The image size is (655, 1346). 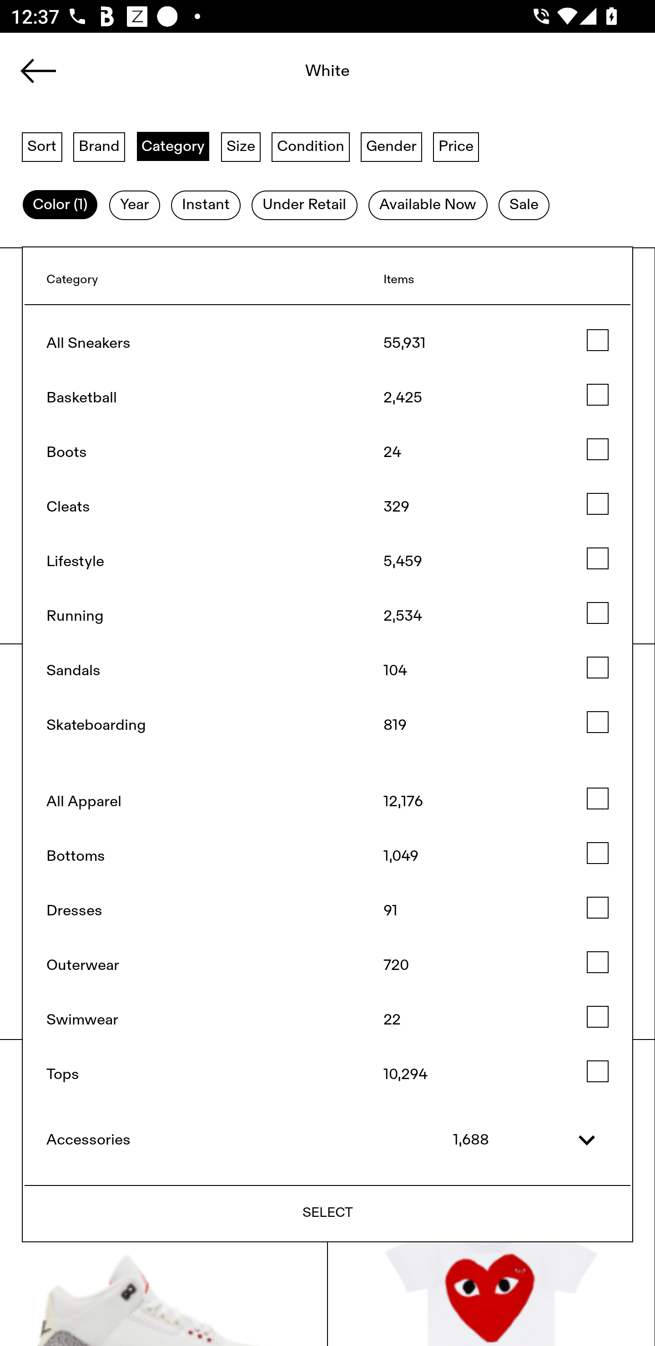 I want to click on Color (1), so click(x=60, y=205).